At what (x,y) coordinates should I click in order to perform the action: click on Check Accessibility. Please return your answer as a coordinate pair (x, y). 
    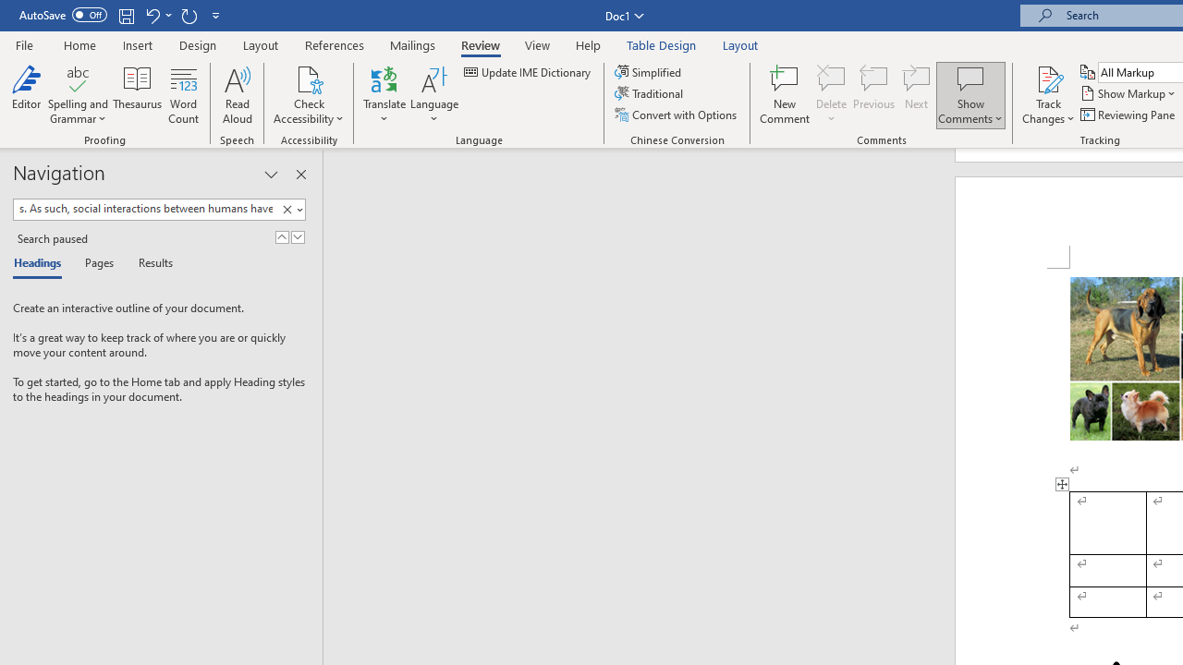
    Looking at the image, I should click on (309, 78).